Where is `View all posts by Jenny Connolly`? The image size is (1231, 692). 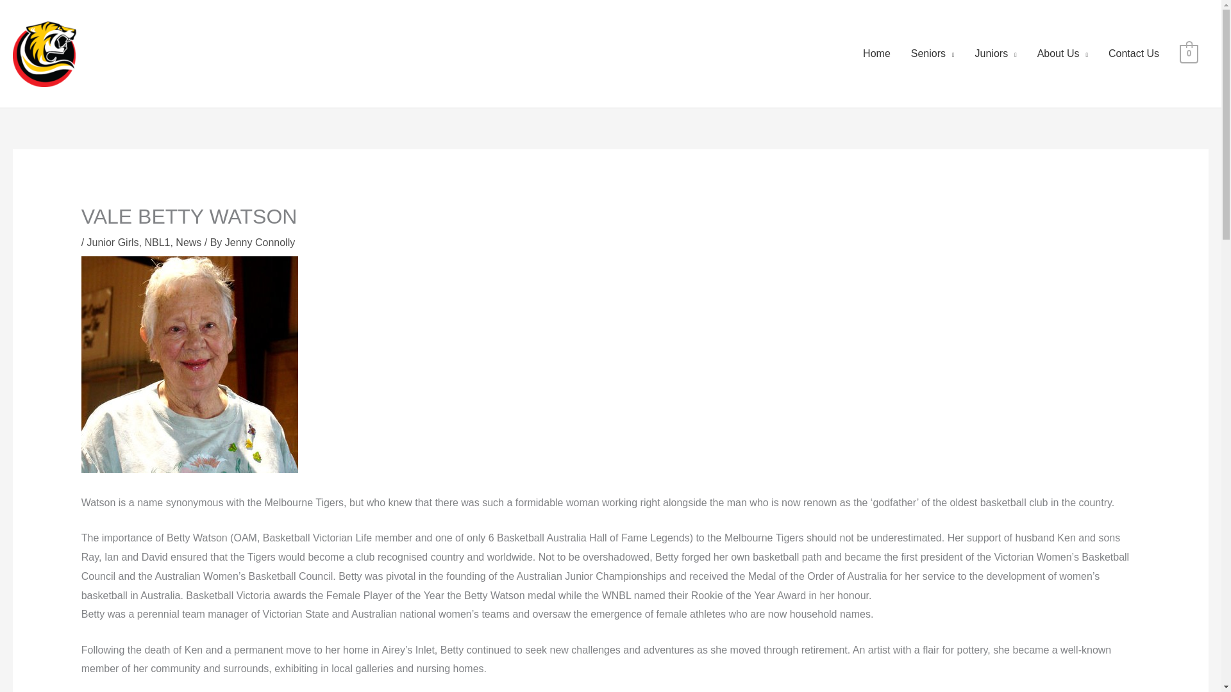 View all posts by Jenny Connolly is located at coordinates (260, 242).